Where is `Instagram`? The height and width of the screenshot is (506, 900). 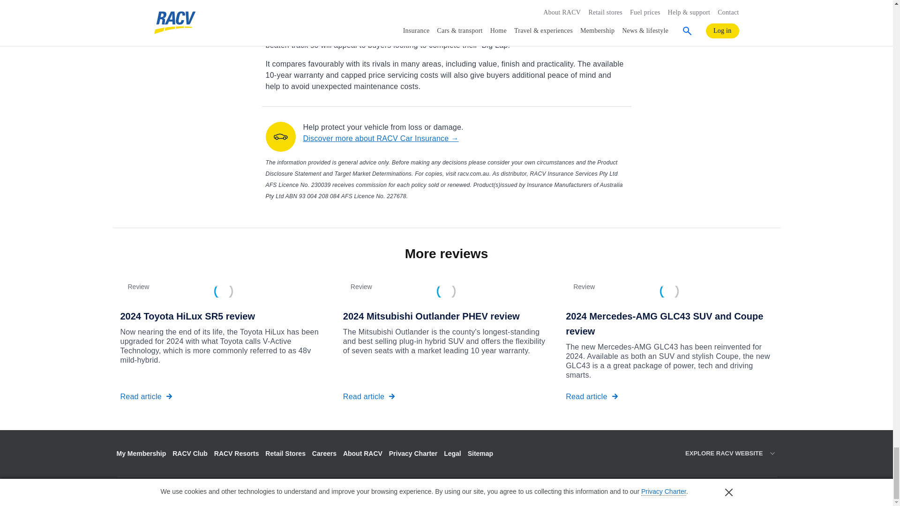 Instagram is located at coordinates (168, 491).